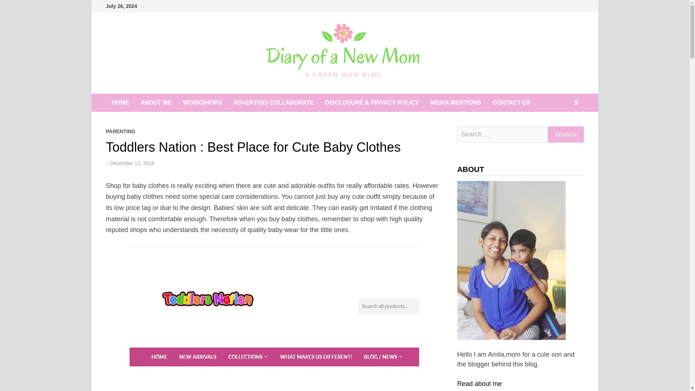 This screenshot has width=695, height=391. I want to click on ABOUT ME, so click(156, 103).